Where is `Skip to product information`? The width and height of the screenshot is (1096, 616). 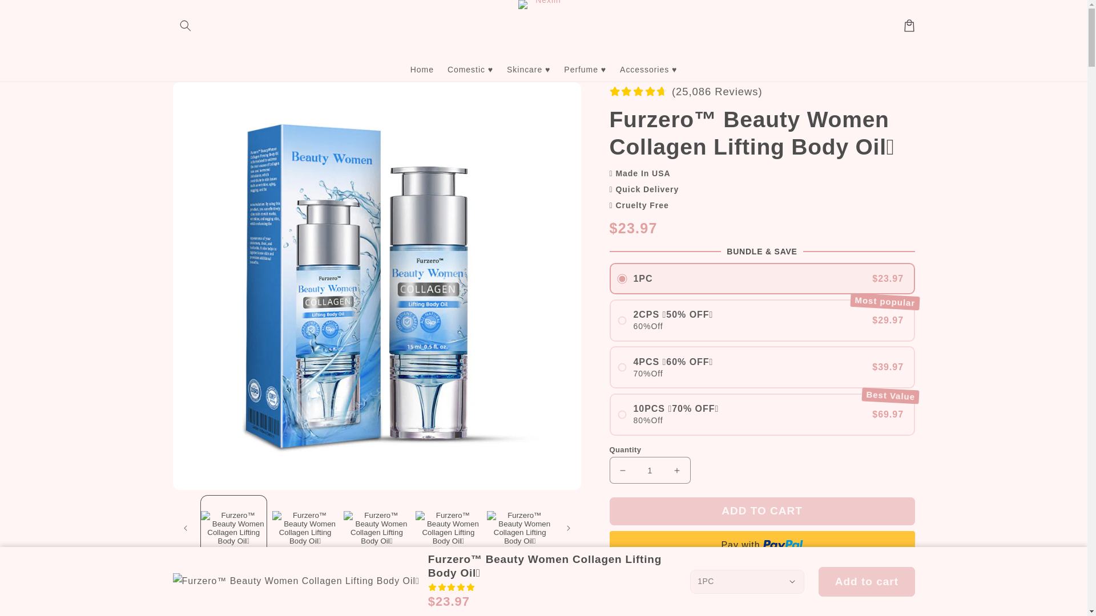
Skip to product information is located at coordinates (208, 95).